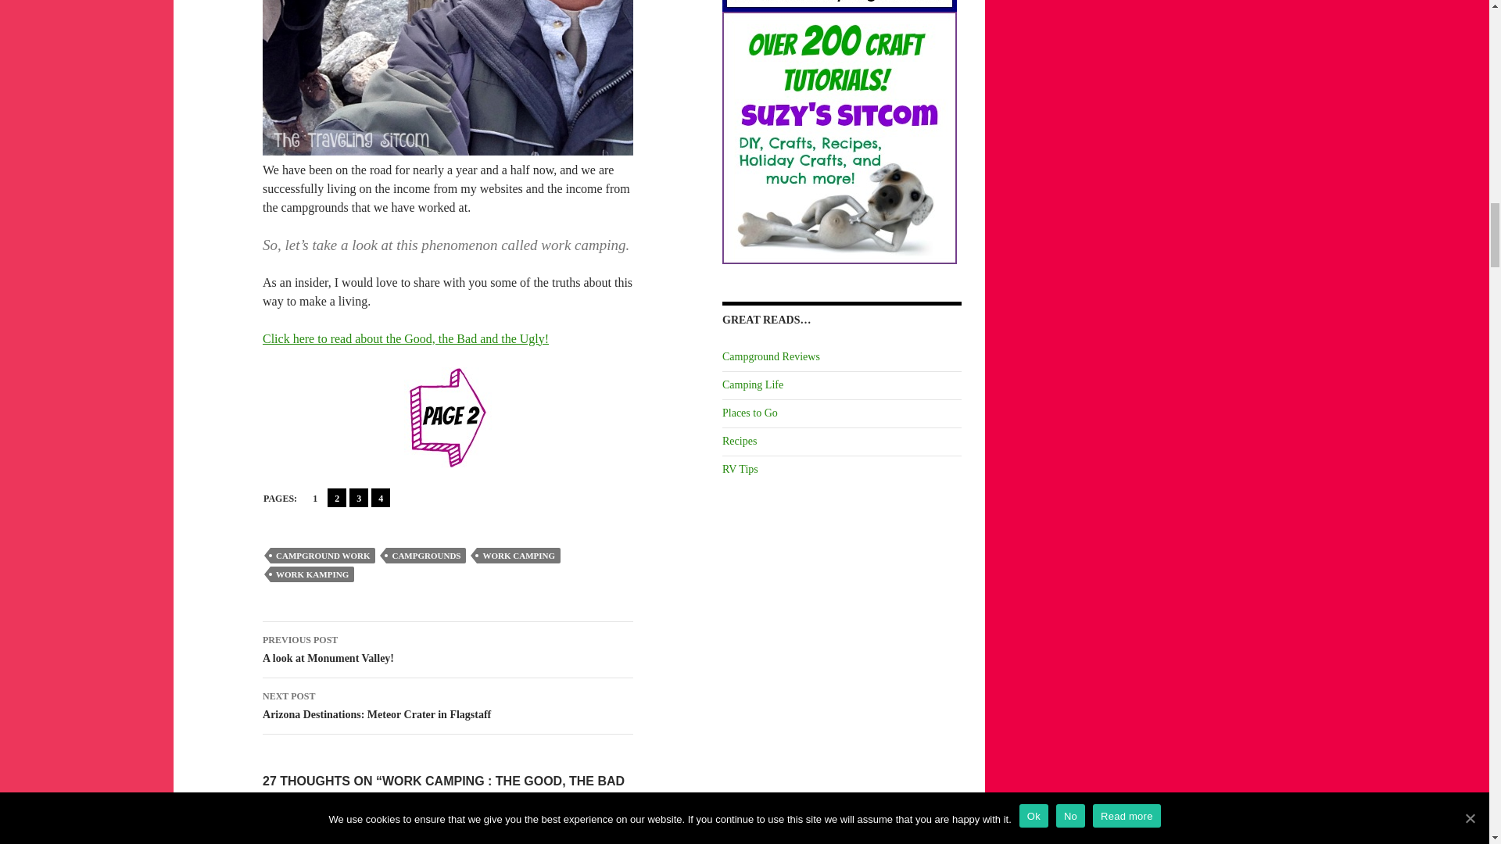 This screenshot has height=844, width=1501. What do you see at coordinates (322, 842) in the screenshot?
I see `WORK KAMPING` at bounding box center [322, 842].